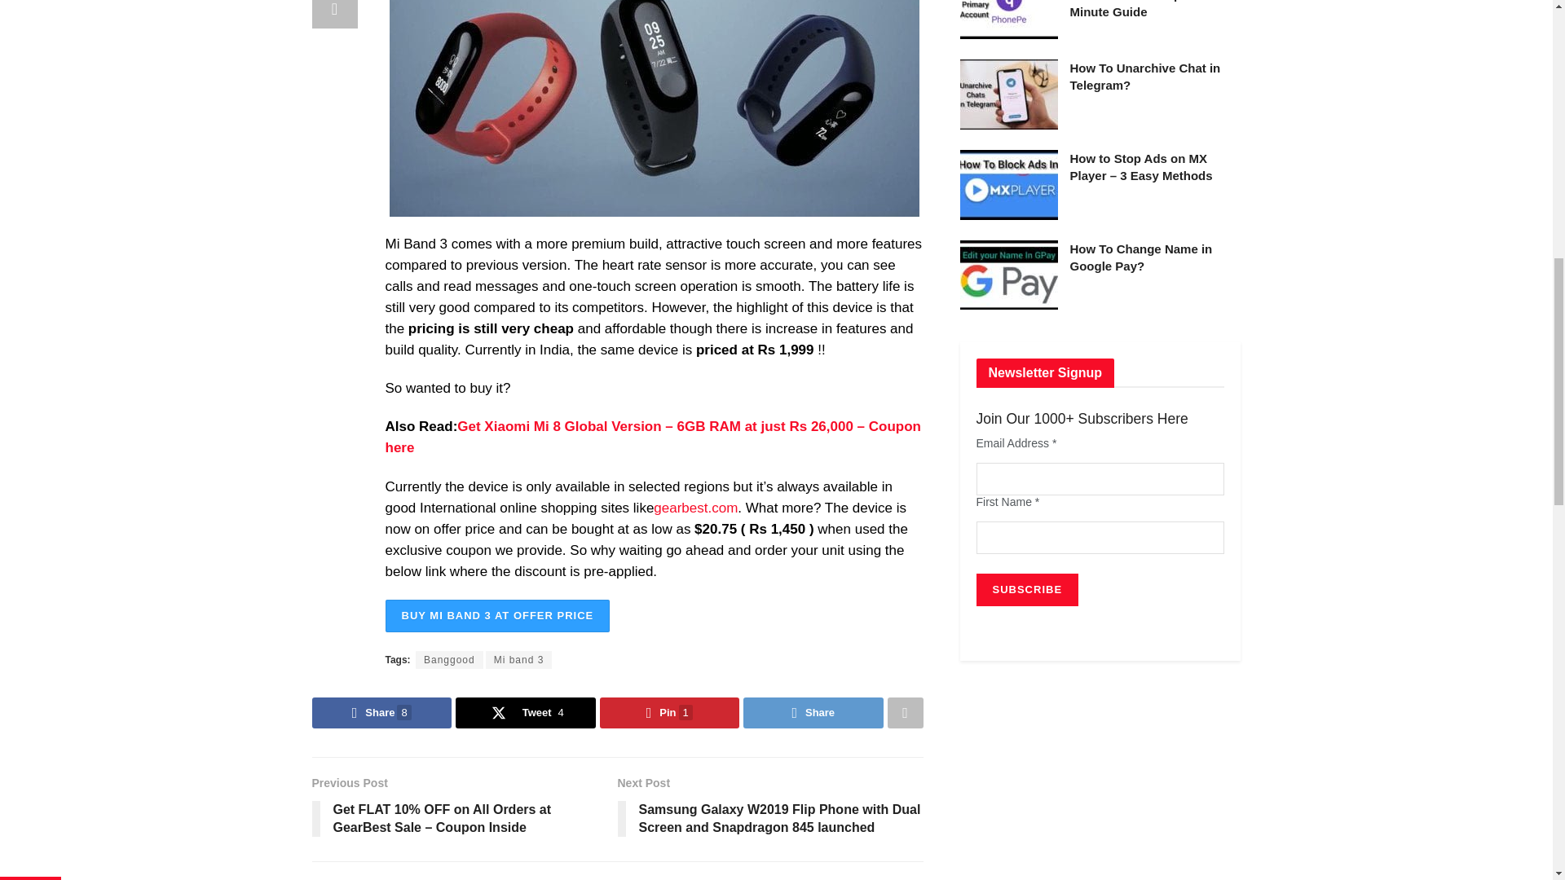 This screenshot has height=880, width=1565. What do you see at coordinates (1028, 590) in the screenshot?
I see `Subscribe` at bounding box center [1028, 590].